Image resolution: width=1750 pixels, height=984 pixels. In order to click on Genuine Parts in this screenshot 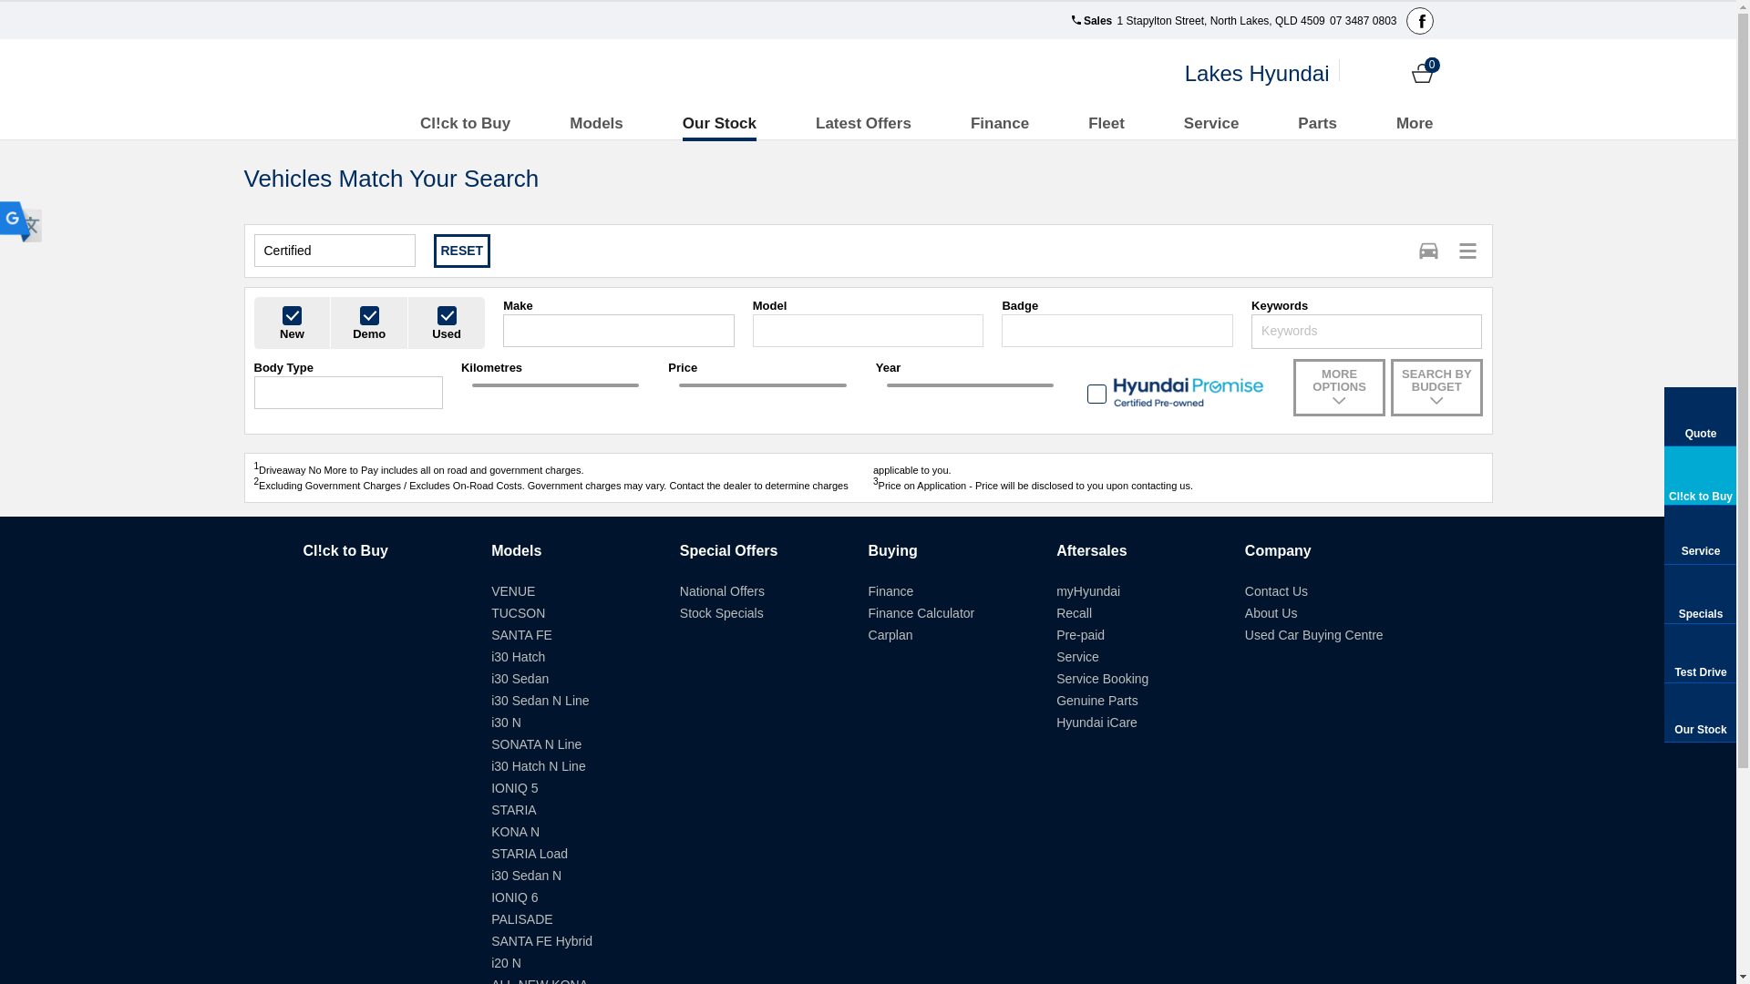, I will do `click(1097, 701)`.